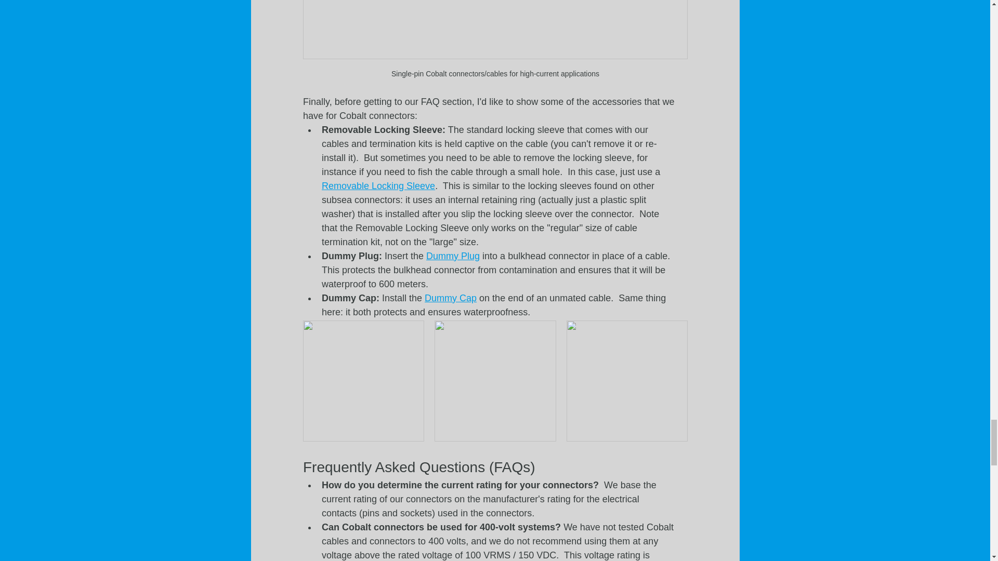  Describe the element at coordinates (451, 298) in the screenshot. I see `Dummy Cap` at that location.